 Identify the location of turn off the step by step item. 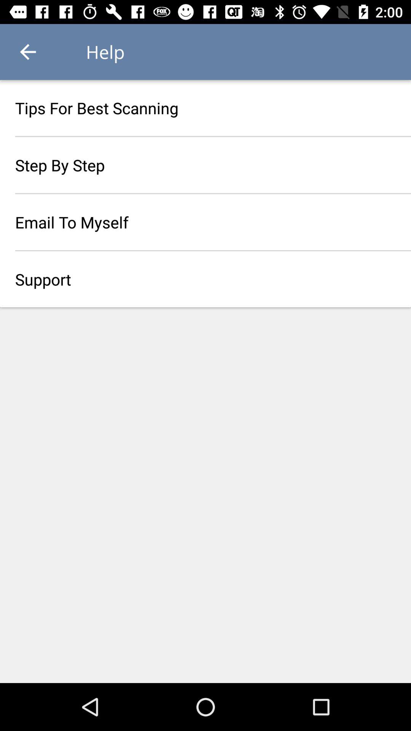
(205, 165).